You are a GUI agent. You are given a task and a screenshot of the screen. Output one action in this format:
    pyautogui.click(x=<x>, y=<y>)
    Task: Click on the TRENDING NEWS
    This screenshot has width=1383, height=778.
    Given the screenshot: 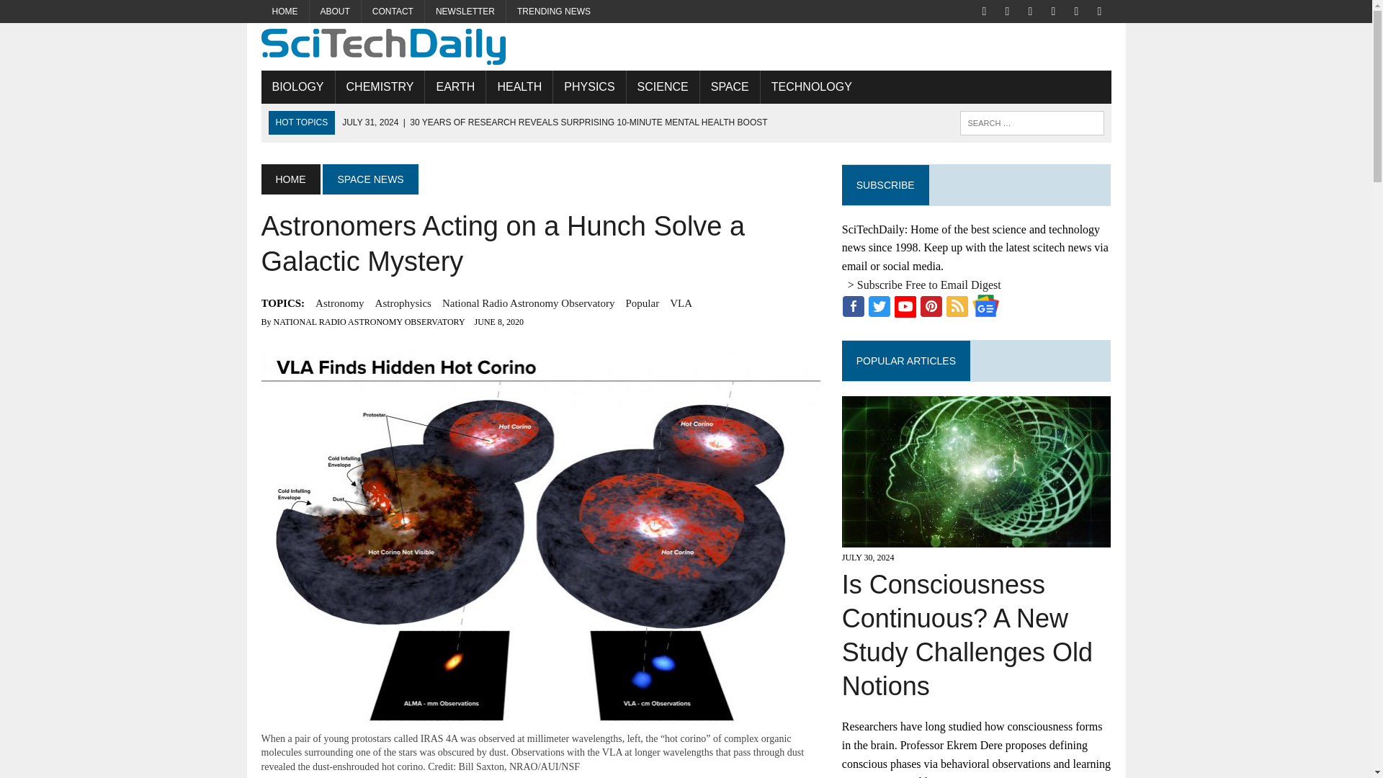 What is the action you would take?
    pyautogui.click(x=553, y=12)
    